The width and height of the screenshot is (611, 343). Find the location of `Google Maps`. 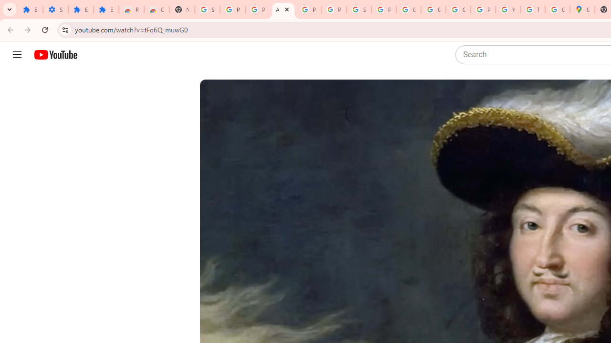

Google Maps is located at coordinates (582, 10).